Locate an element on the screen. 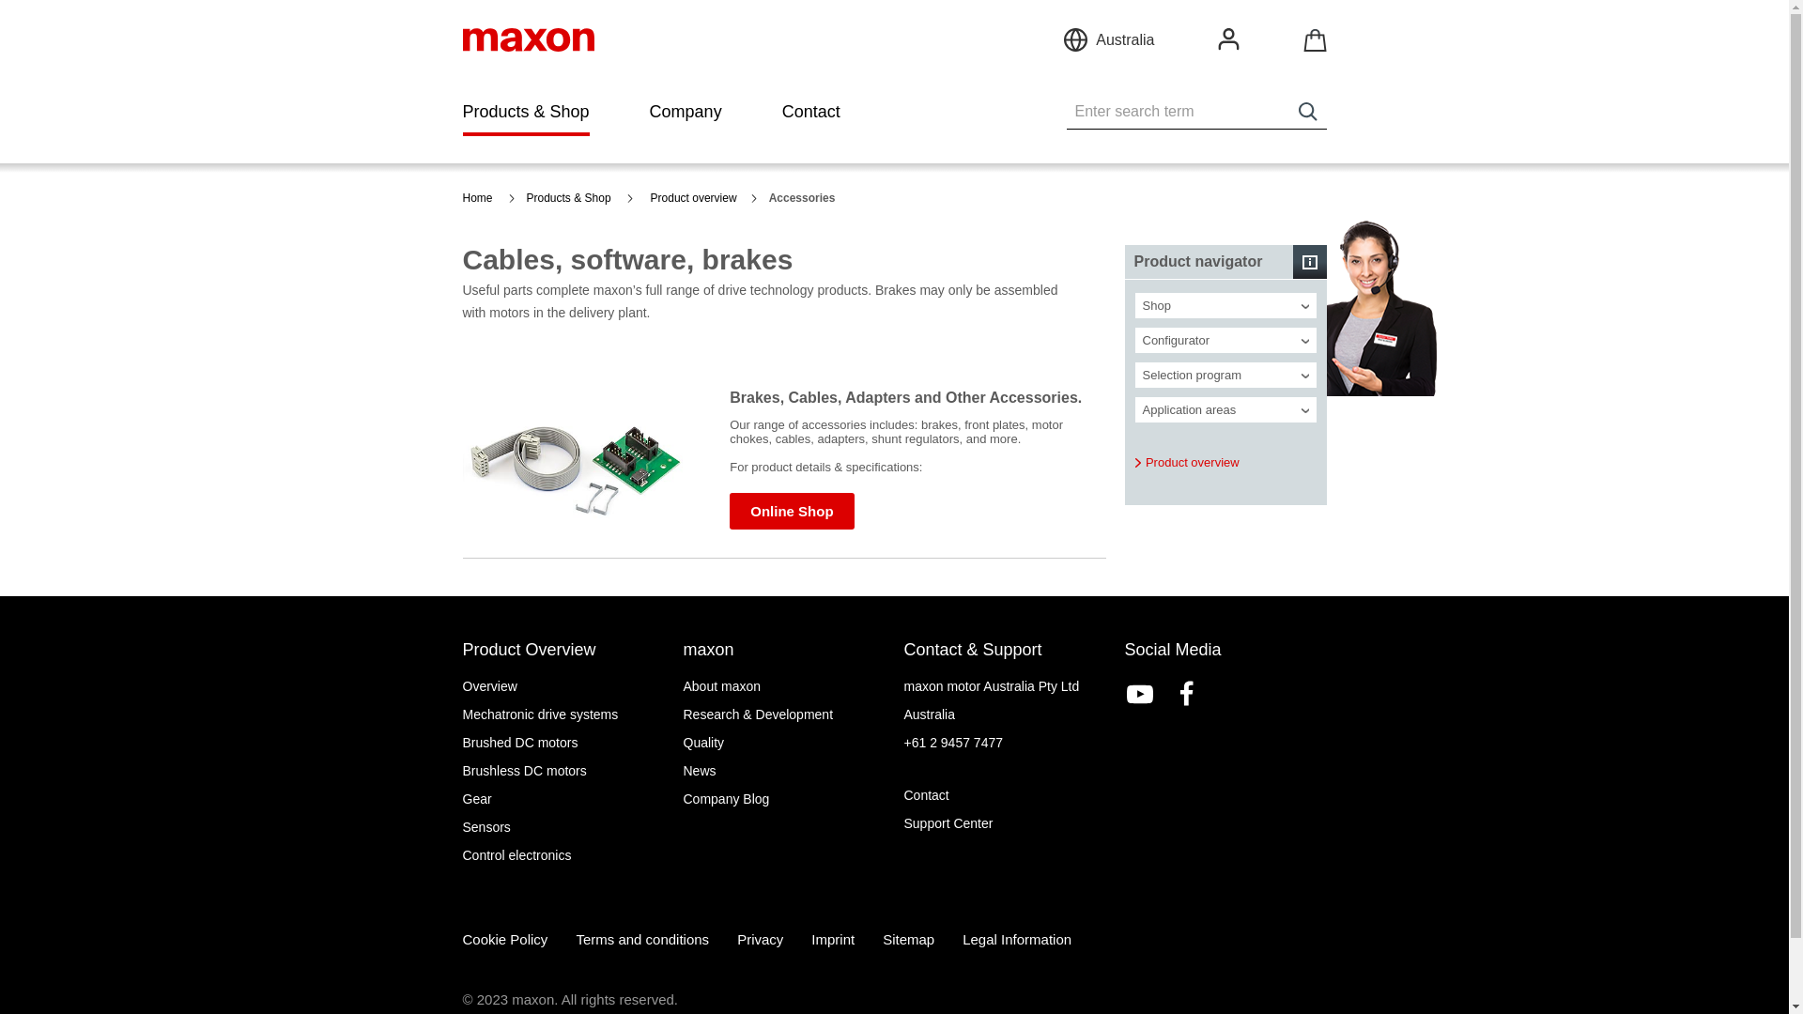 The height and width of the screenshot is (1014, 1803). Legal Information is located at coordinates (1017, 939).